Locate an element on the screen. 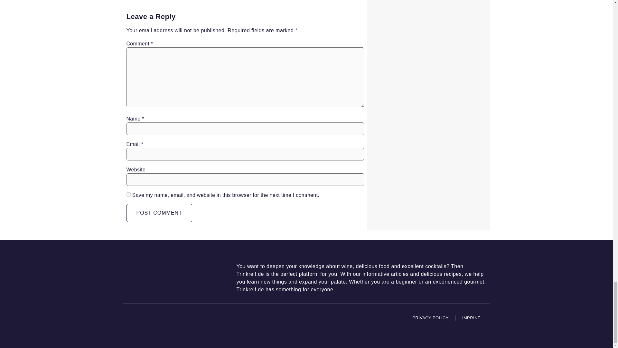 This screenshot has width=618, height=348. Post Comment is located at coordinates (159, 213).